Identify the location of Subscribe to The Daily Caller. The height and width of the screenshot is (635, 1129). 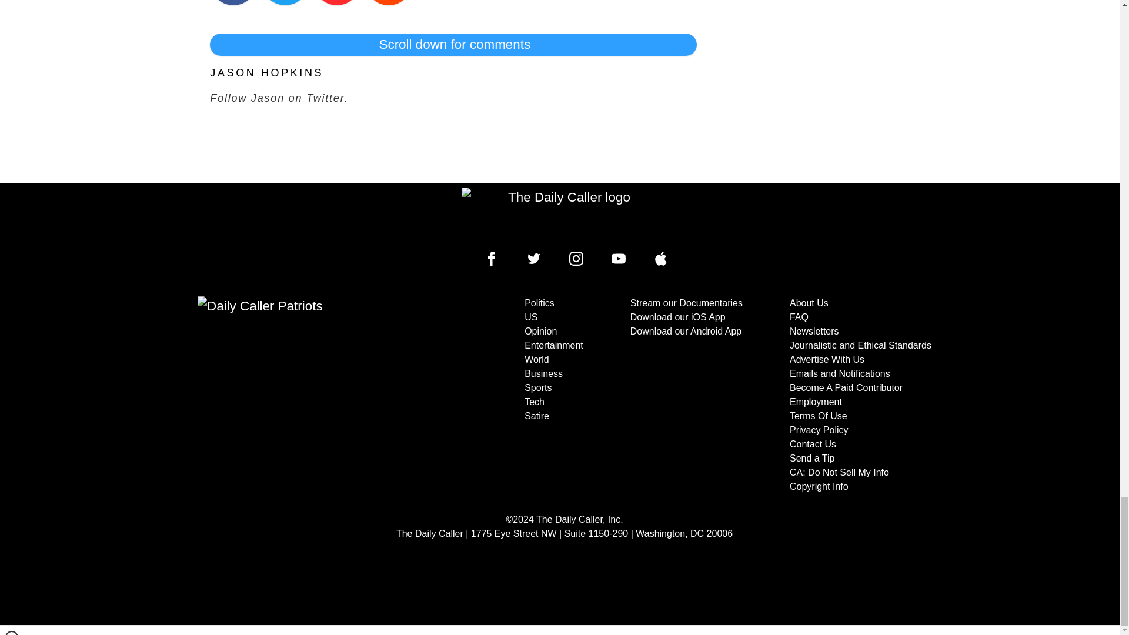
(315, 395).